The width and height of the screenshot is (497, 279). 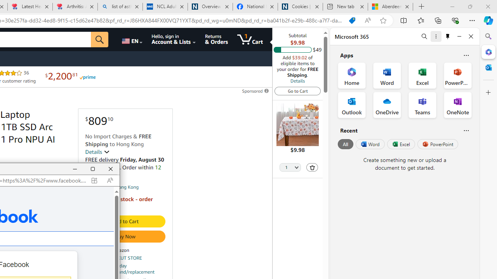 I want to click on NCL Adult Asthma Inhaler Choice Guideline, so click(x=165, y=7).